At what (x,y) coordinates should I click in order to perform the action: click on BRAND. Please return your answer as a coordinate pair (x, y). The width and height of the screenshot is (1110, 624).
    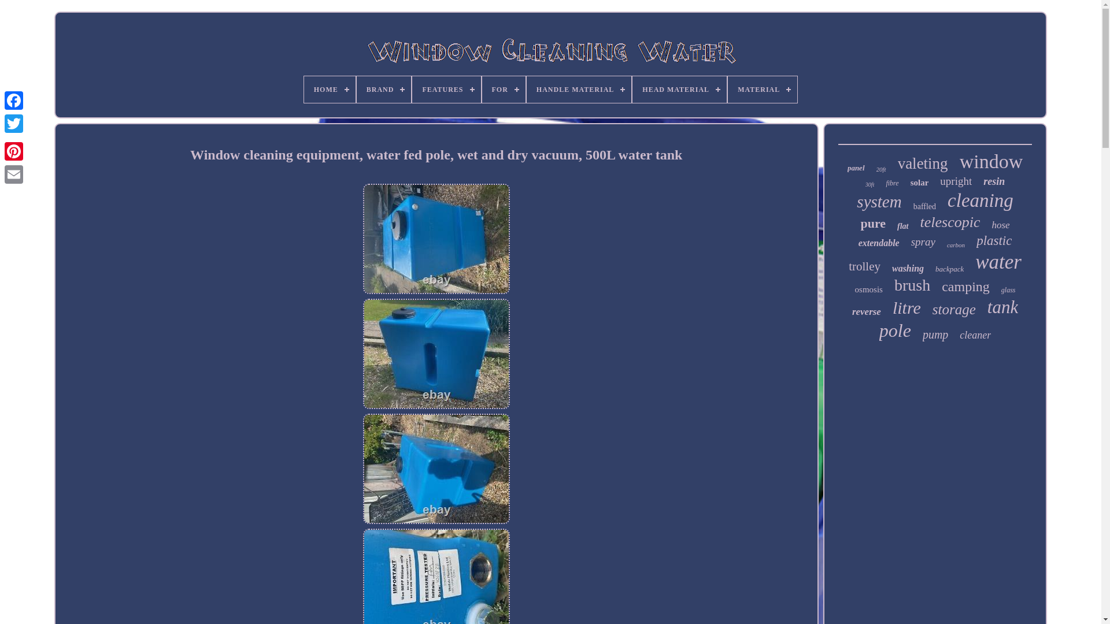
    Looking at the image, I should click on (384, 89).